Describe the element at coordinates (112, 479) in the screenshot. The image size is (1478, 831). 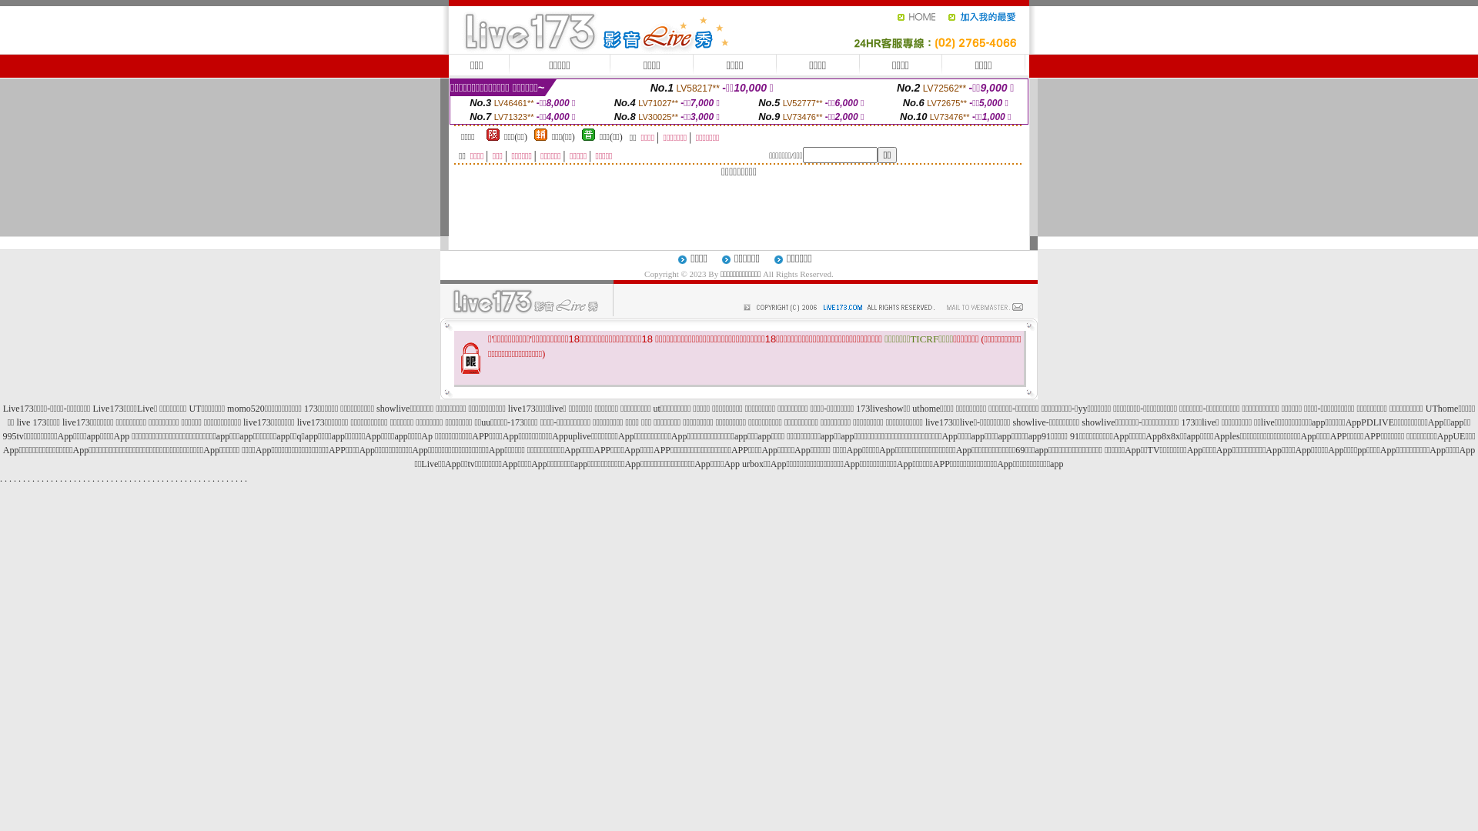
I see `.` at that location.